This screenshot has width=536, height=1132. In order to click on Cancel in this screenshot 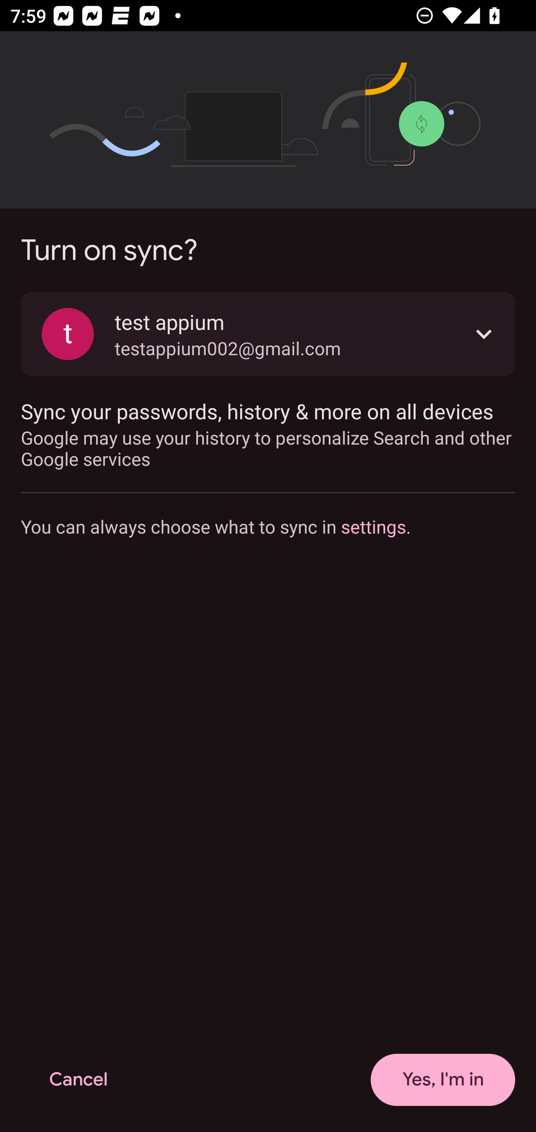, I will do `click(78, 1080)`.